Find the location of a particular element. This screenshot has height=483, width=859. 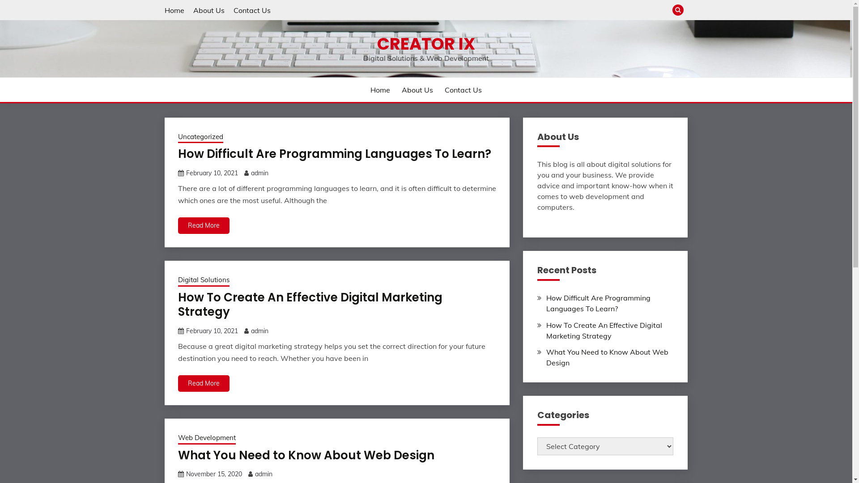

Contact Us is located at coordinates (252, 10).